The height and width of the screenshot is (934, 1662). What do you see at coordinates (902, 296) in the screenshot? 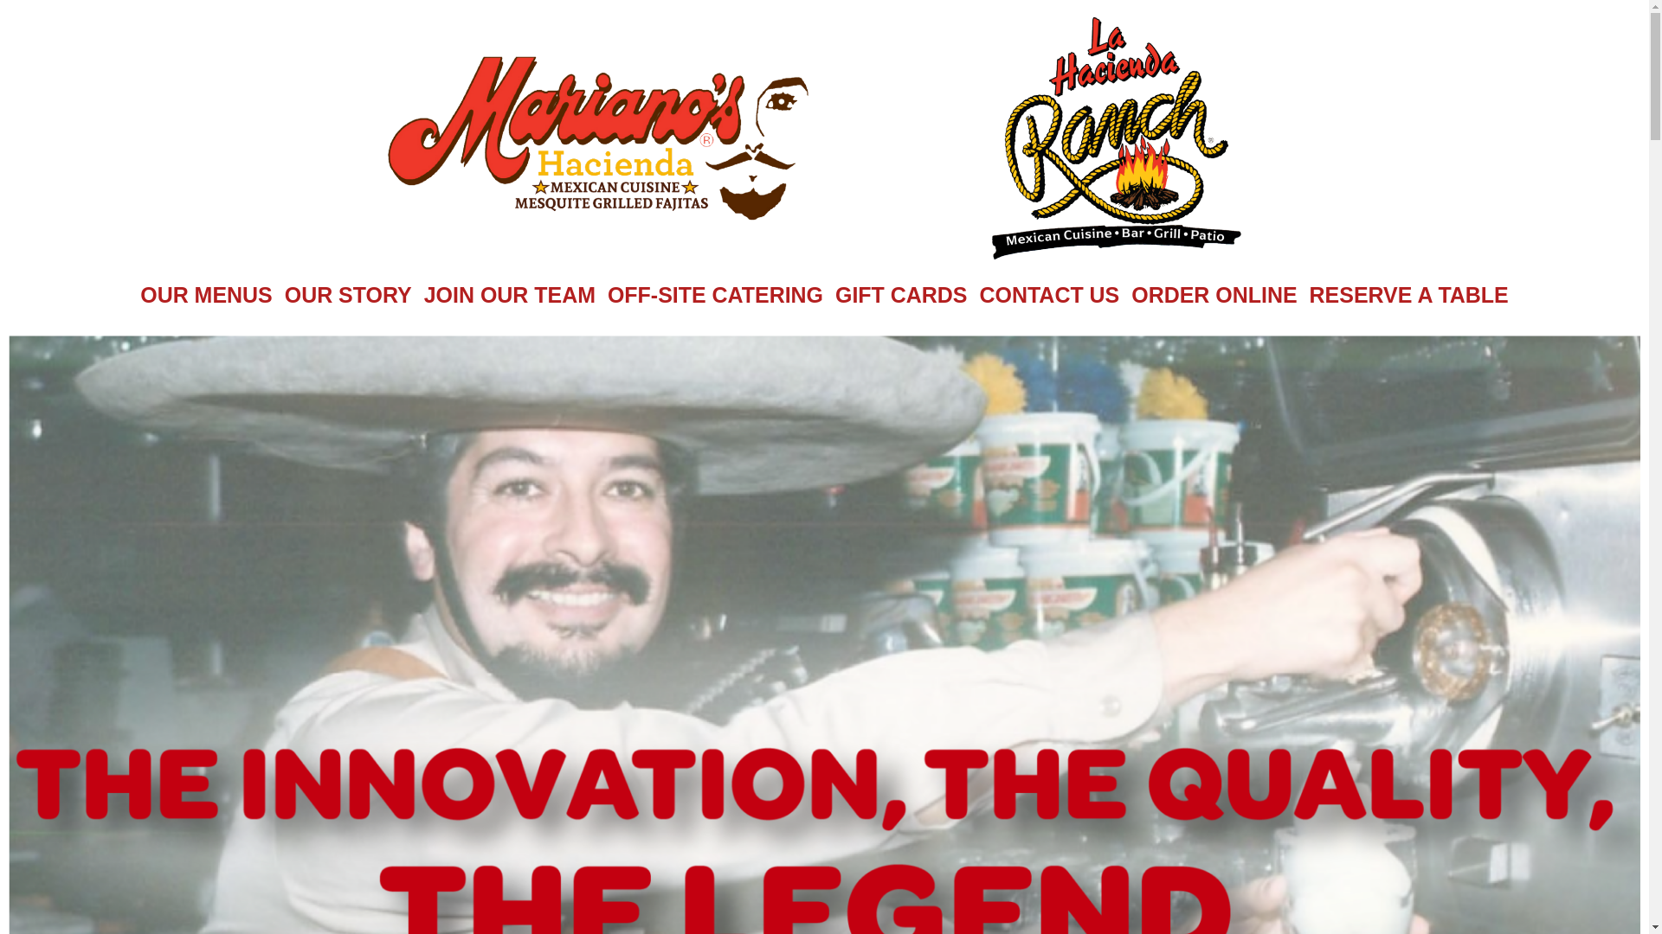
I see `GIFT CARDS` at bounding box center [902, 296].